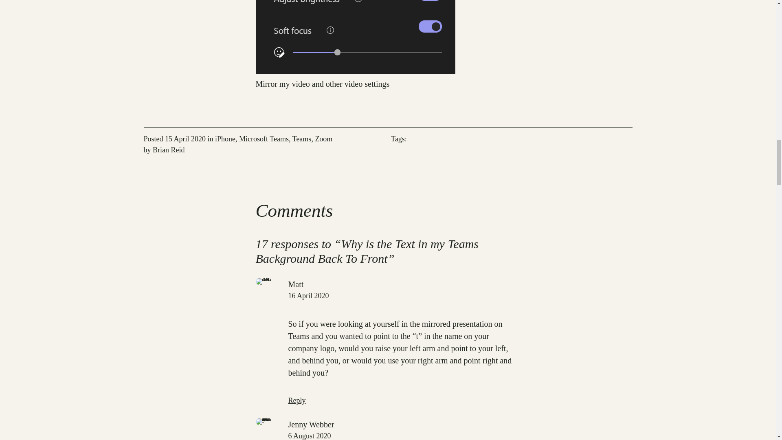 The width and height of the screenshot is (782, 440). Describe the element at coordinates (309, 296) in the screenshot. I see `16 April 2020` at that location.